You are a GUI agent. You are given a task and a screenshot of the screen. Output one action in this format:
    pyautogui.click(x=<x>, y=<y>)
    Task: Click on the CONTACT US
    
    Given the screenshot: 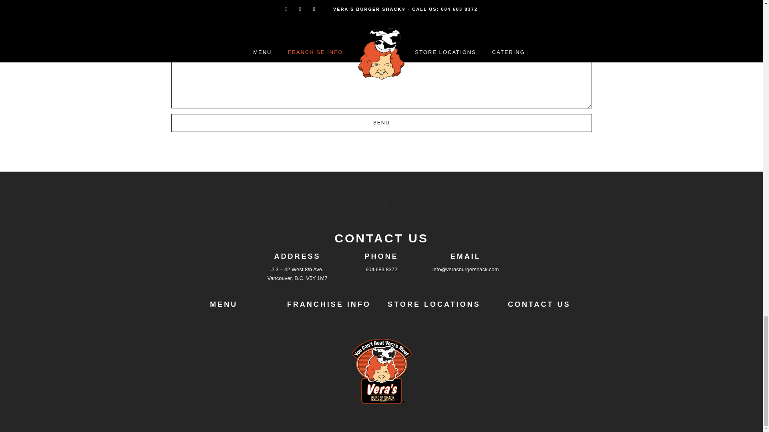 What is the action you would take?
    pyautogui.click(x=539, y=304)
    